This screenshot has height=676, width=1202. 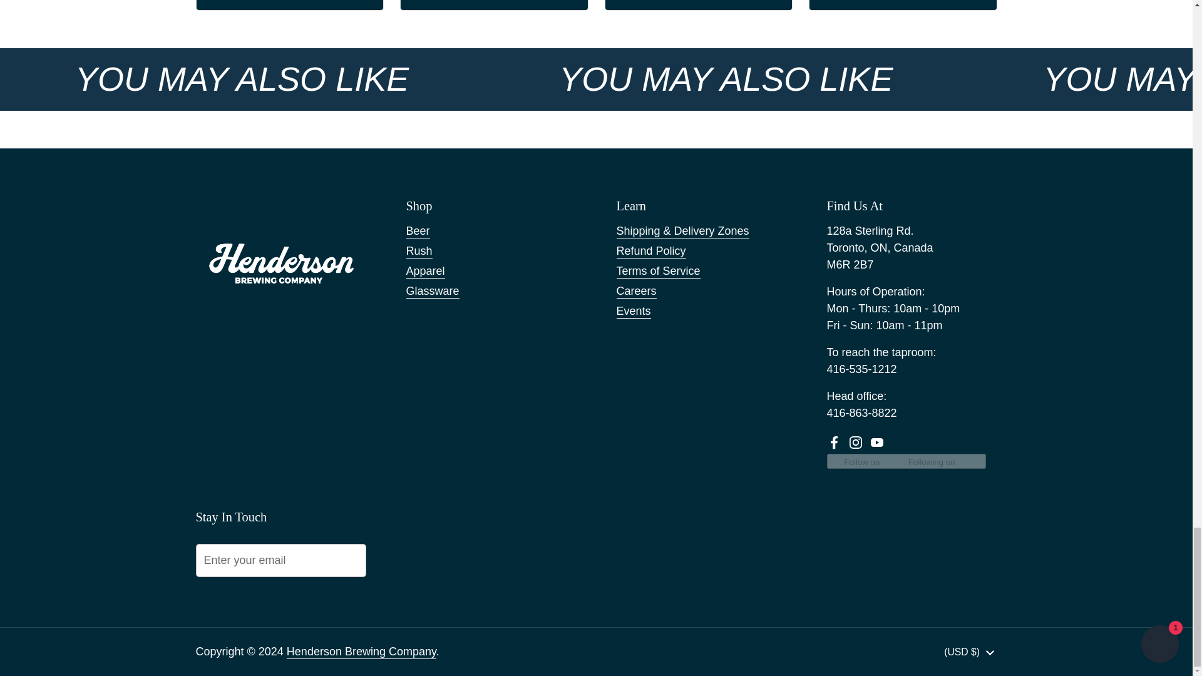 What do you see at coordinates (903, 5) in the screenshot?
I see `Rush Barware` at bounding box center [903, 5].